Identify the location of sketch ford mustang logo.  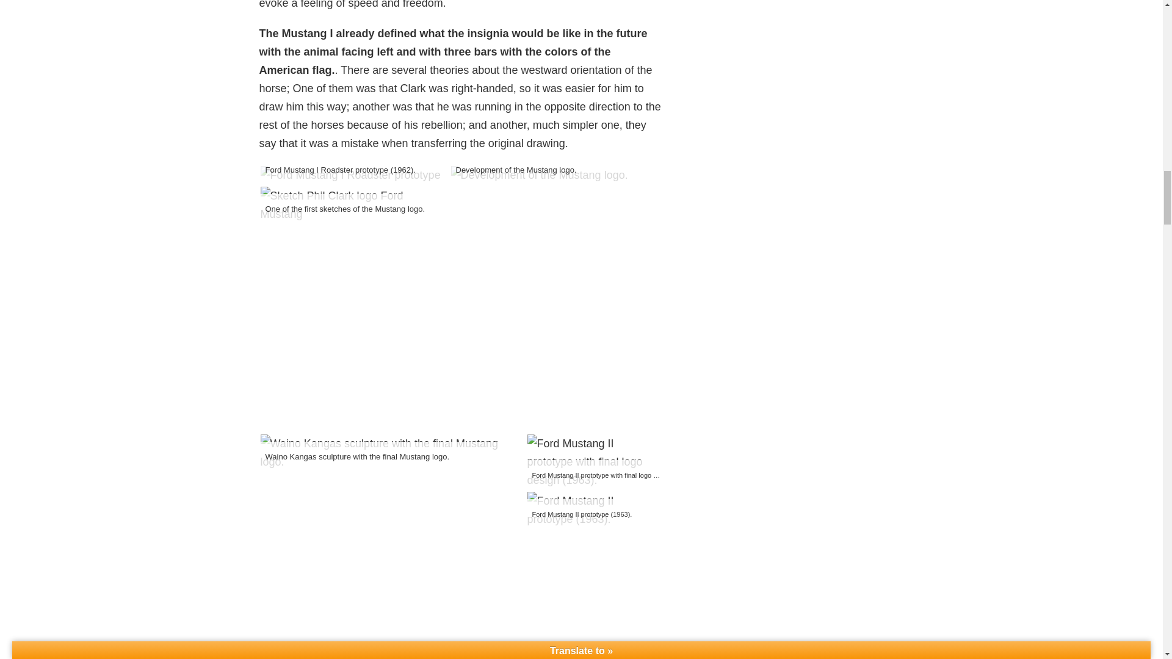
(538, 175).